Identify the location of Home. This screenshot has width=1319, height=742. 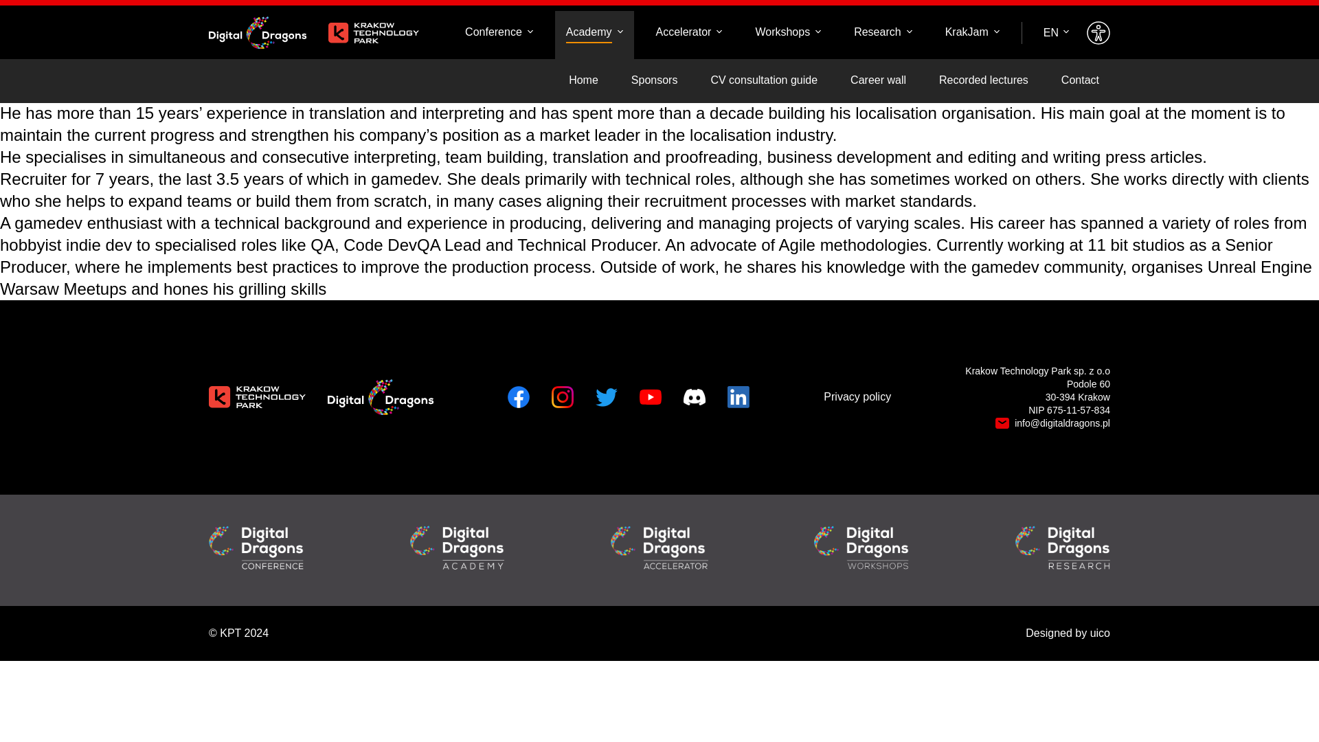
(584, 81).